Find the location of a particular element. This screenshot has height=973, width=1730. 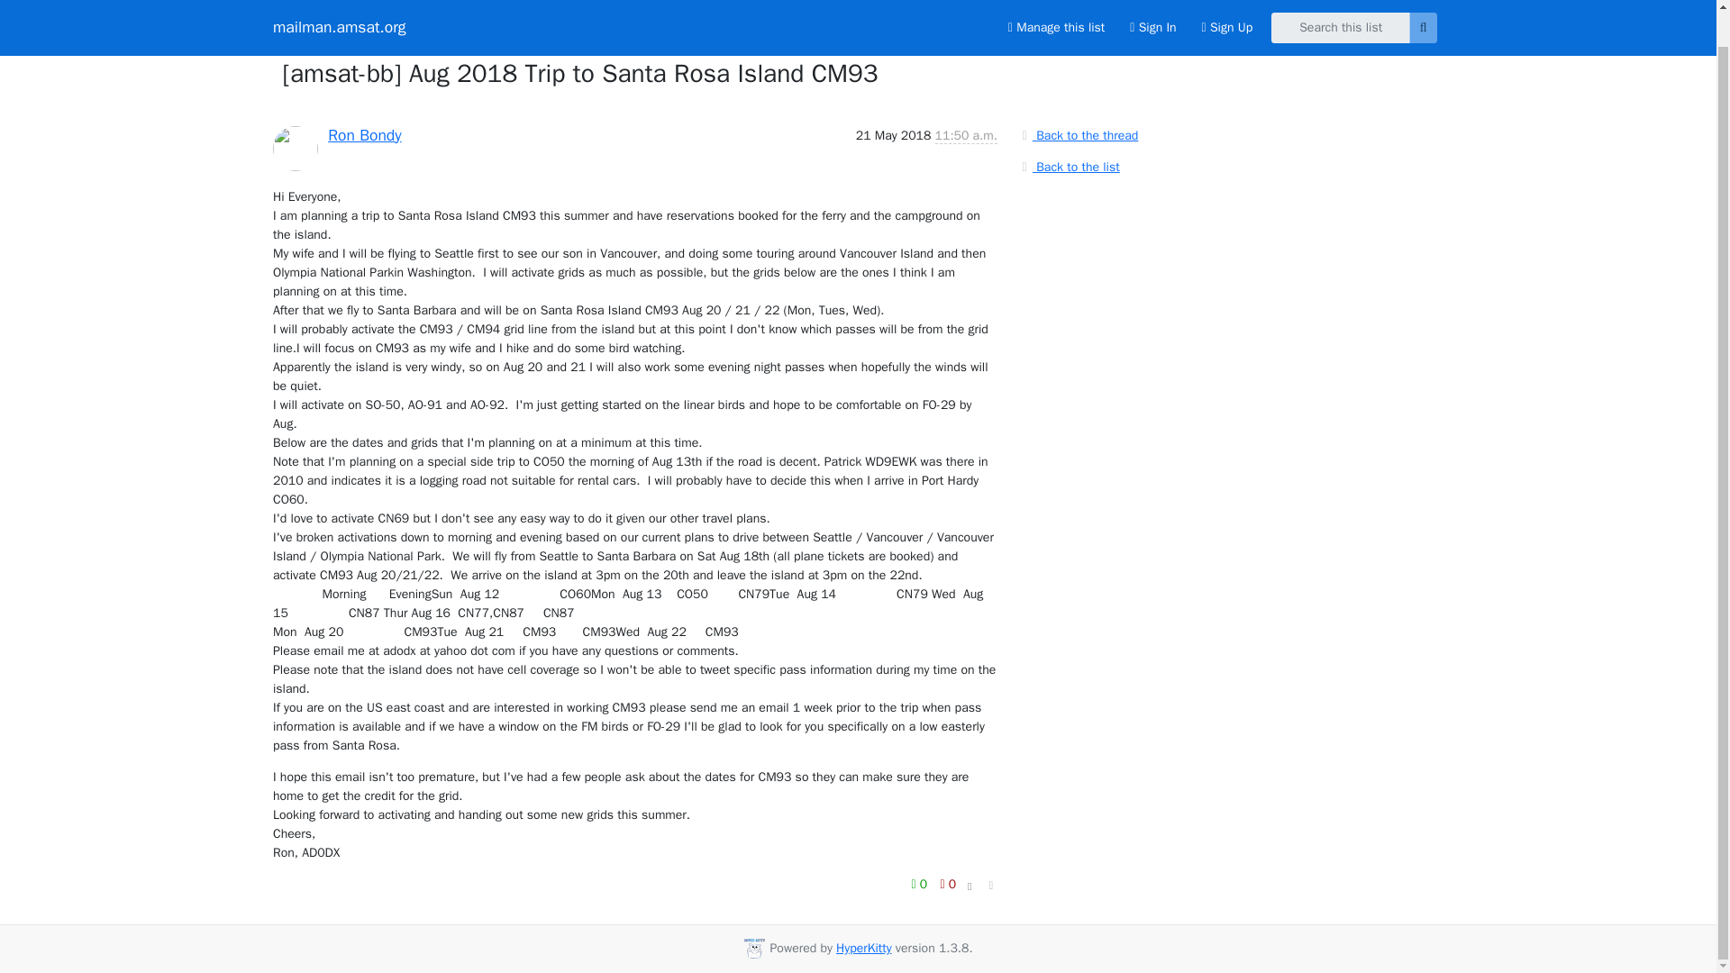

Ron Bondy is located at coordinates (364, 133).